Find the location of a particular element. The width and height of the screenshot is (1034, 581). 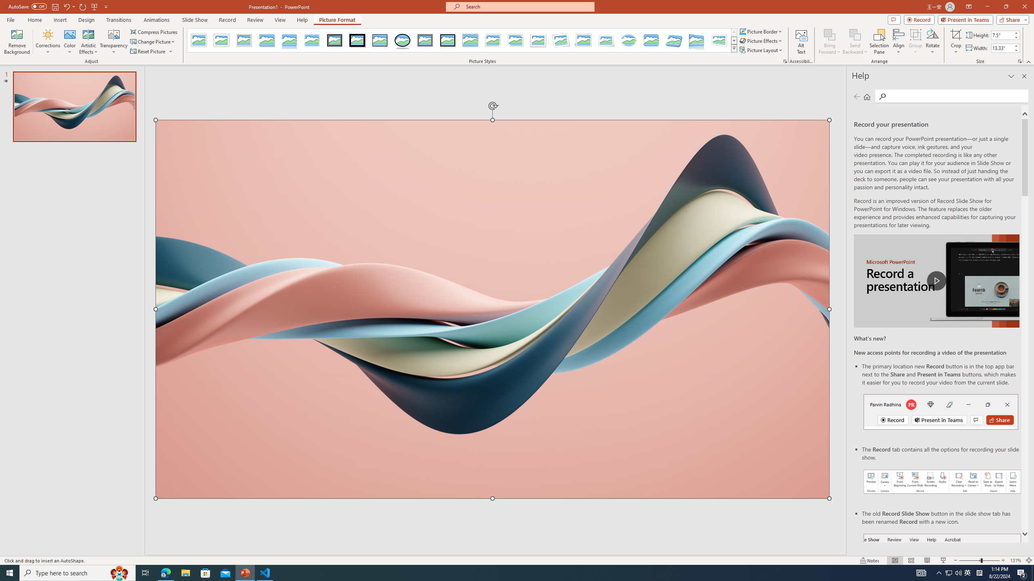

Group is located at coordinates (915, 42).